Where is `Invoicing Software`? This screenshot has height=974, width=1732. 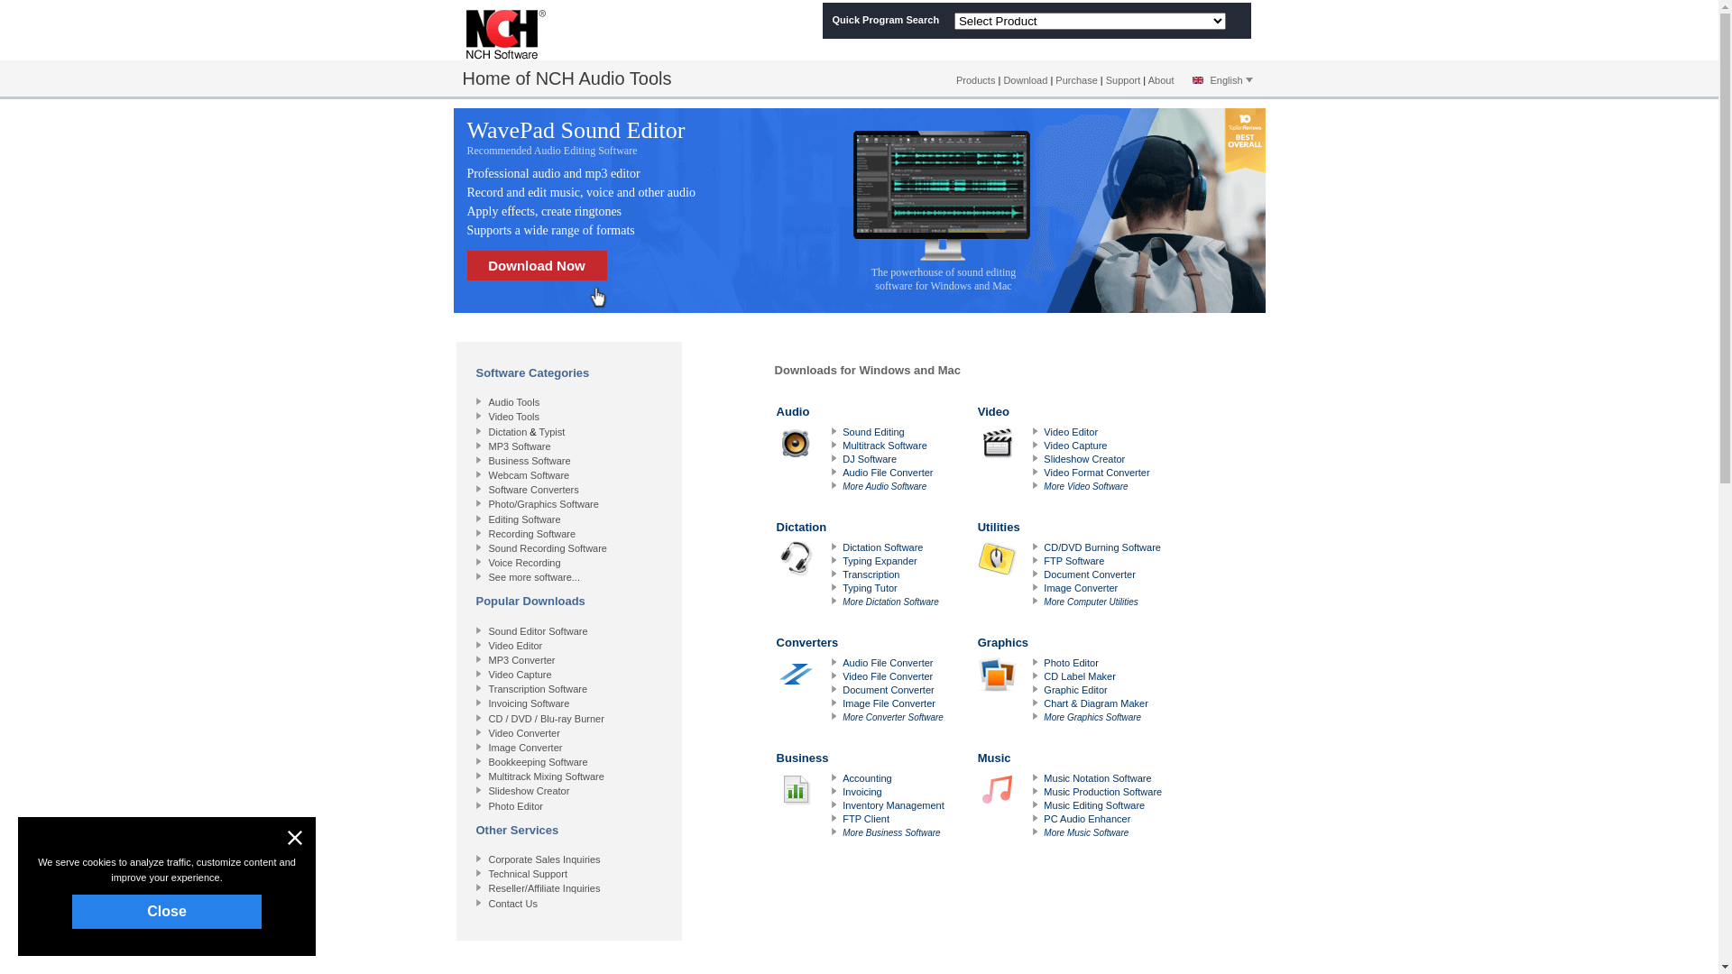
Invoicing Software is located at coordinates (530, 703).